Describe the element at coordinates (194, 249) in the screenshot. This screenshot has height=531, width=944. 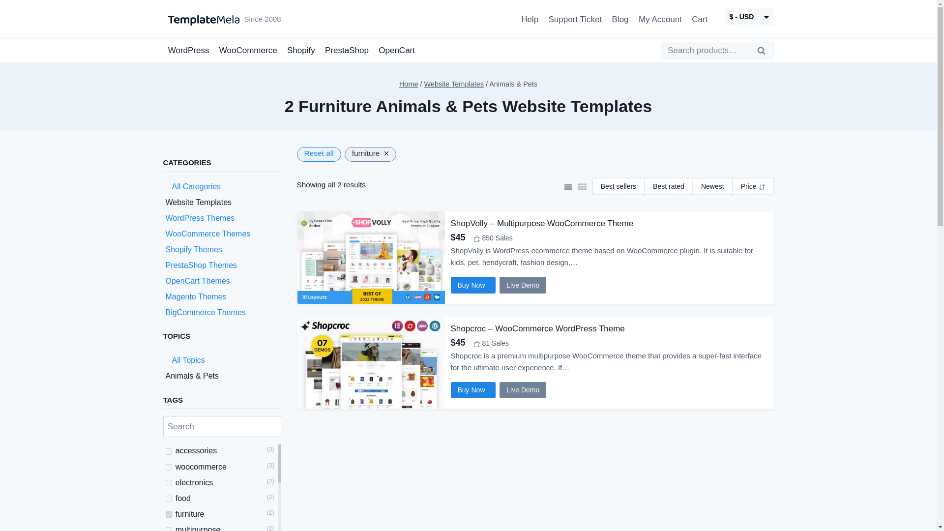
I see `Shopify Themes` at that location.